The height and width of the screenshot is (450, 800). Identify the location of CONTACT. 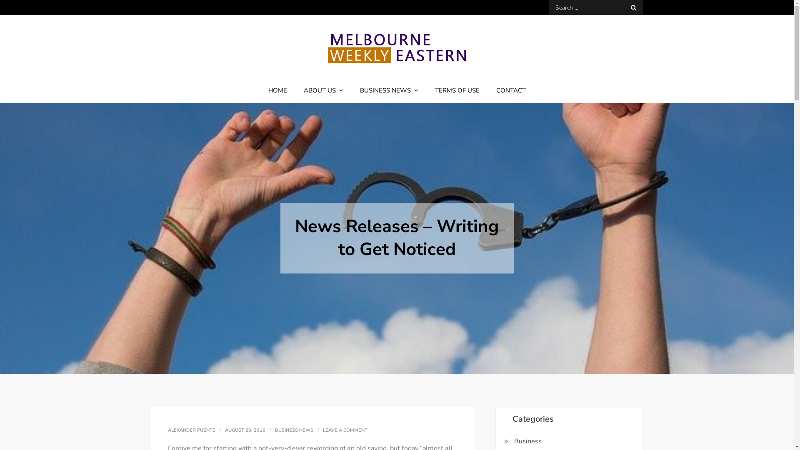
(511, 90).